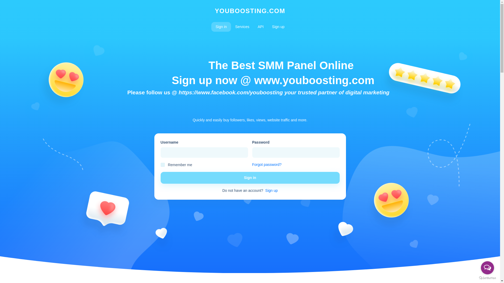 This screenshot has width=504, height=283. I want to click on Forgot password?, so click(267, 165).